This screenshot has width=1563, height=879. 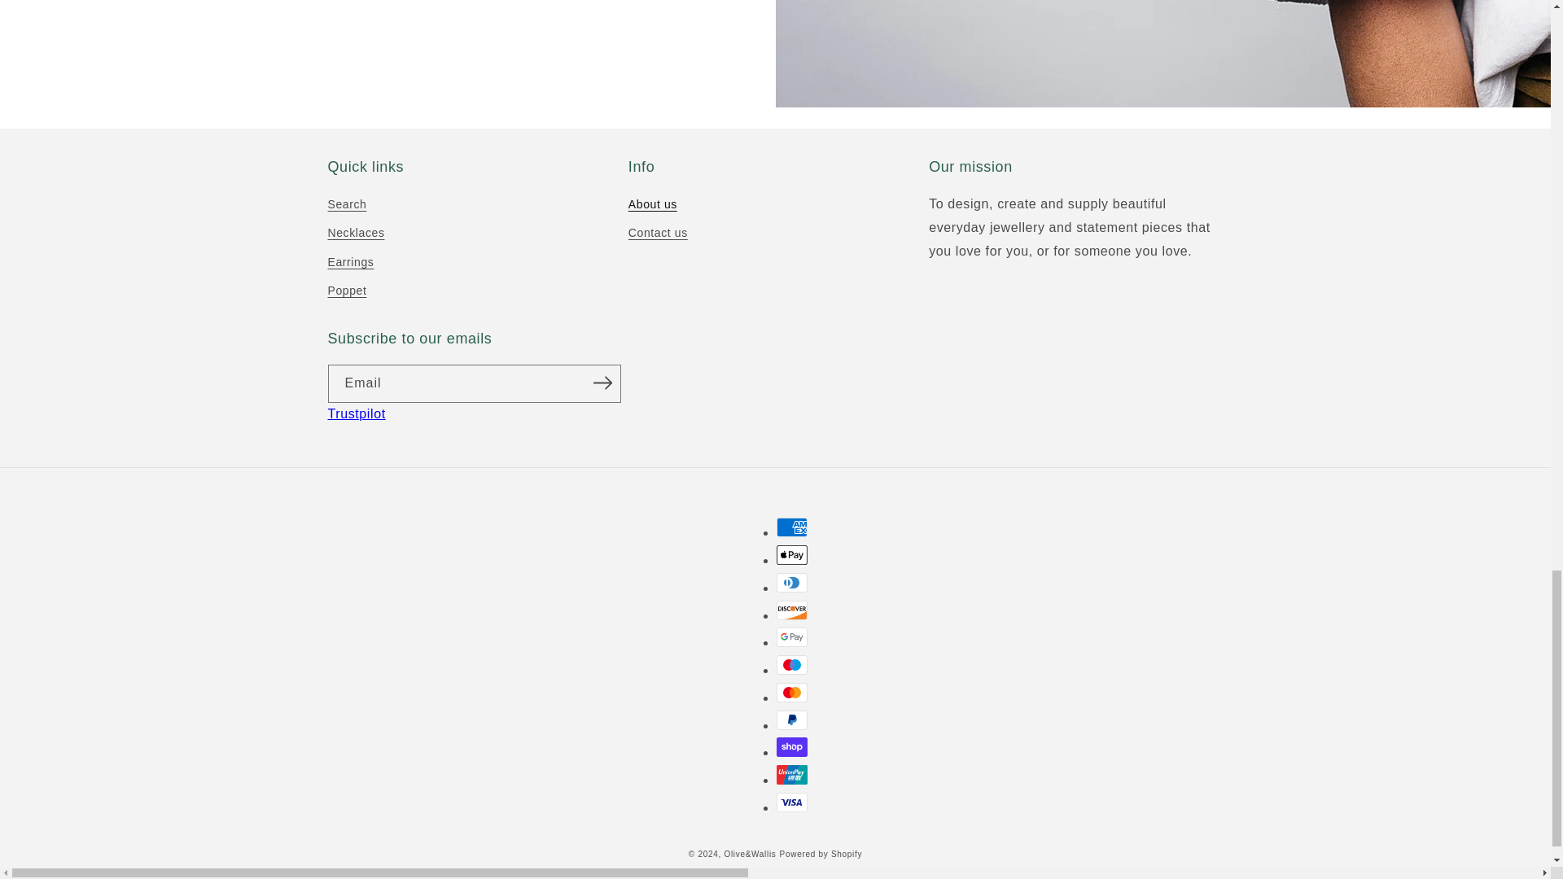 I want to click on American Express, so click(x=792, y=527).